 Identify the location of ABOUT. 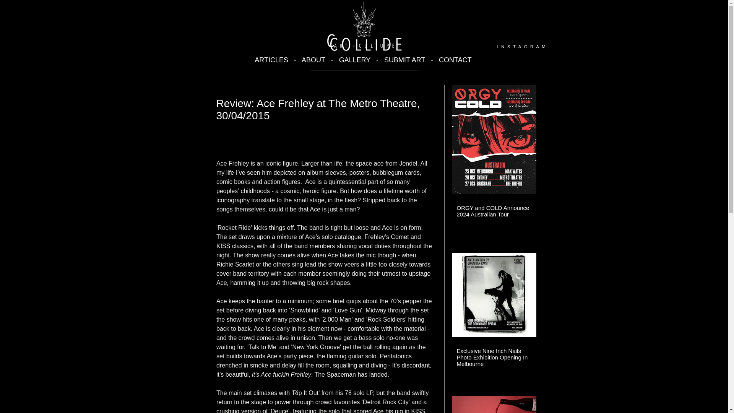
(314, 60).